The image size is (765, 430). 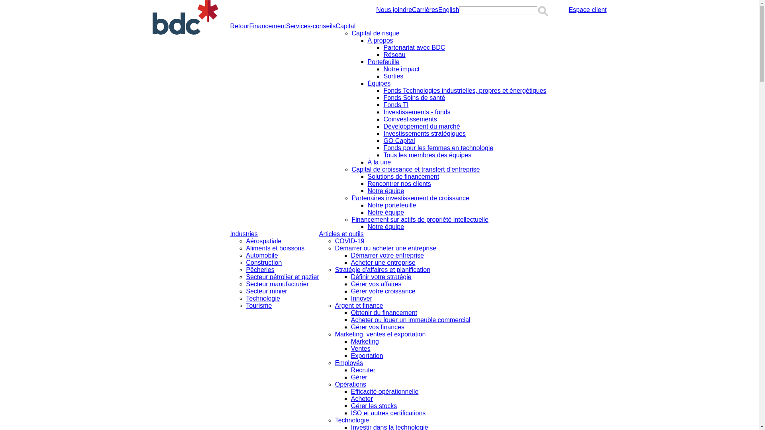 I want to click on English, so click(x=449, y=10).